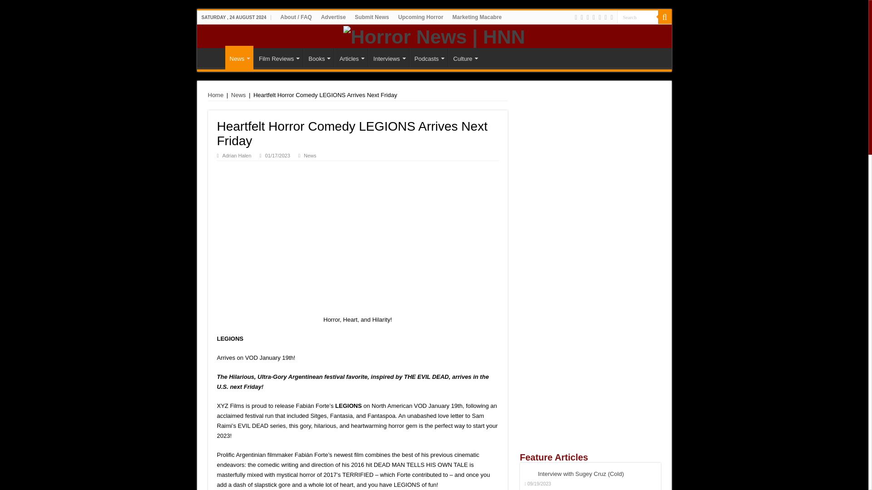 This screenshot has height=490, width=872. I want to click on Advertise, so click(333, 17).